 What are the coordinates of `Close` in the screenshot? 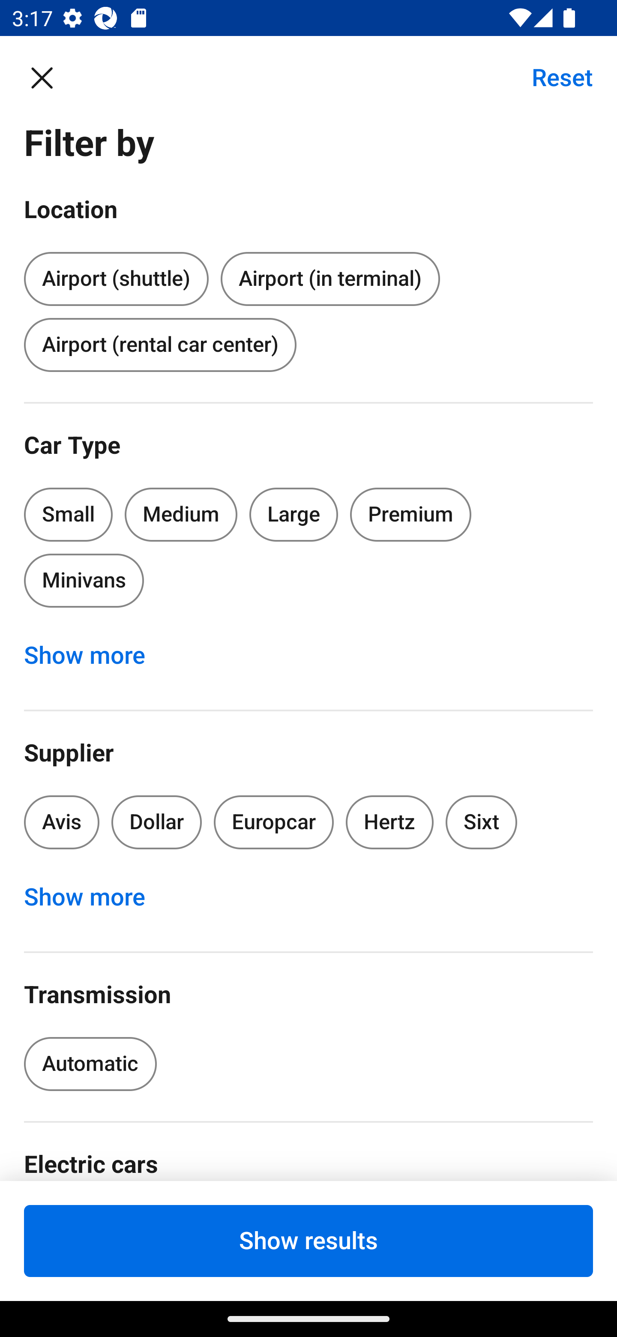 It's located at (51, 77).